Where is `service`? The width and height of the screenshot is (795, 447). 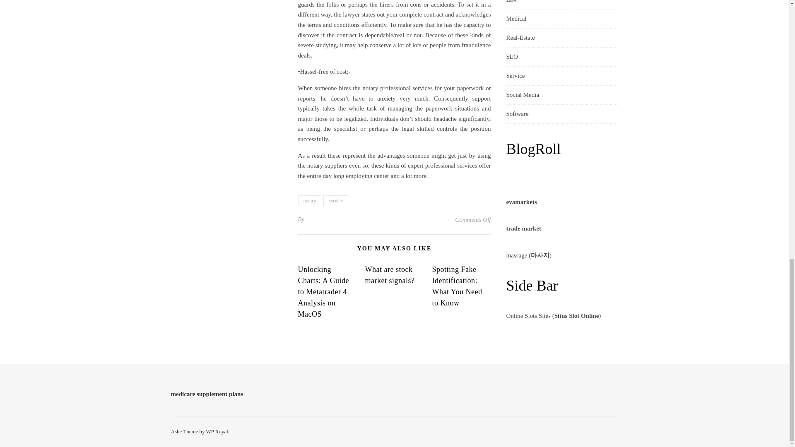 service is located at coordinates (335, 200).